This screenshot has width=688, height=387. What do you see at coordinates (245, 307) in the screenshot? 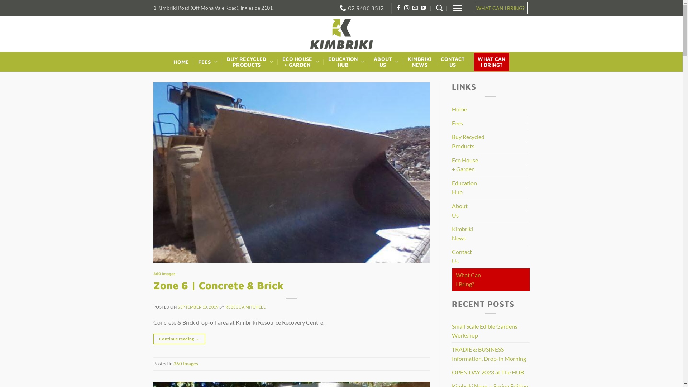
I see `REBECCA MITCHELL` at bounding box center [245, 307].